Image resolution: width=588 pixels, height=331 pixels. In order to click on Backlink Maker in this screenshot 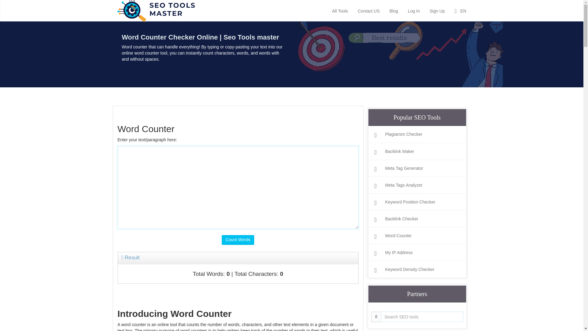, I will do `click(417, 151)`.